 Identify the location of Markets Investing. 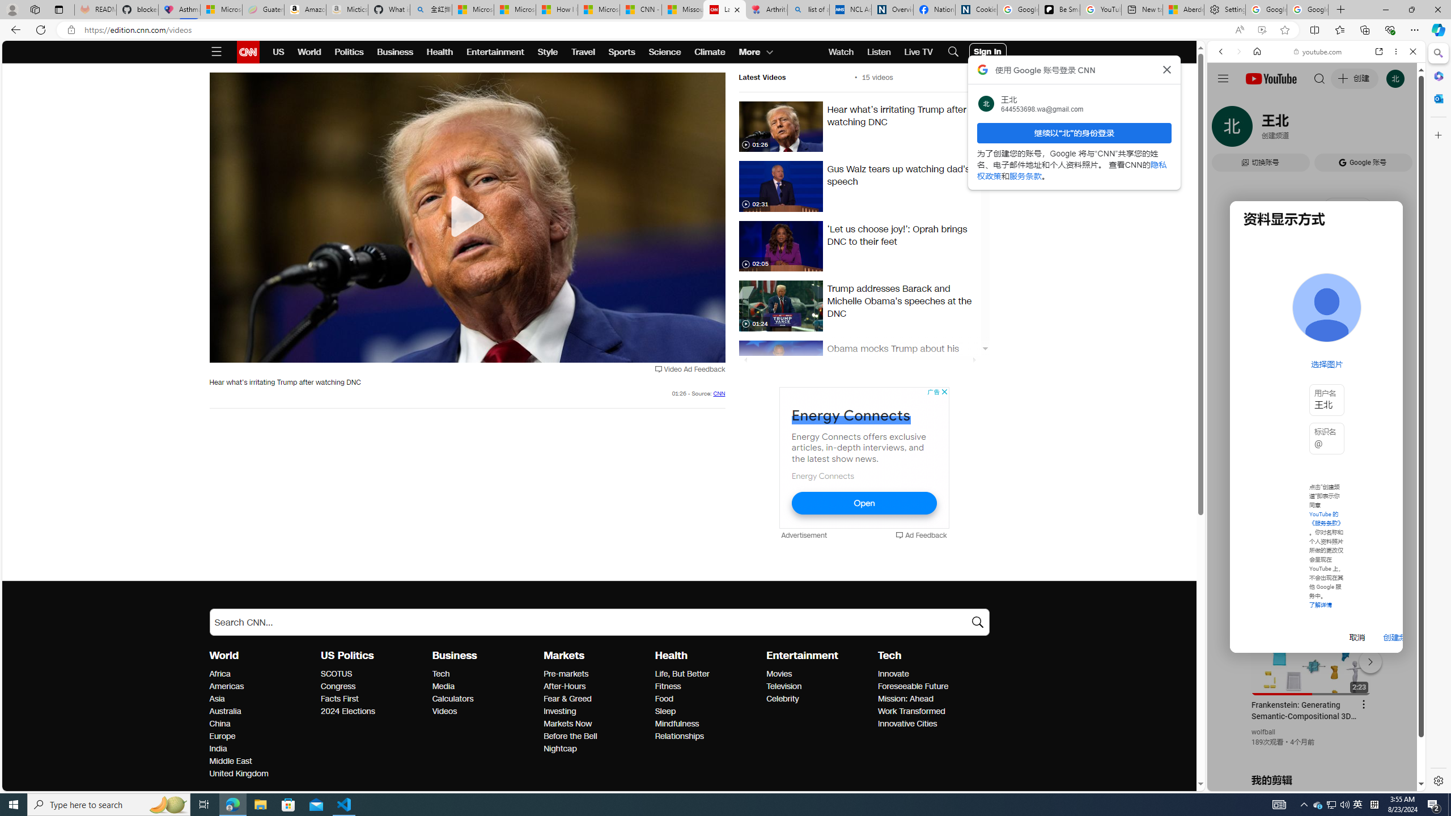
(560, 711).